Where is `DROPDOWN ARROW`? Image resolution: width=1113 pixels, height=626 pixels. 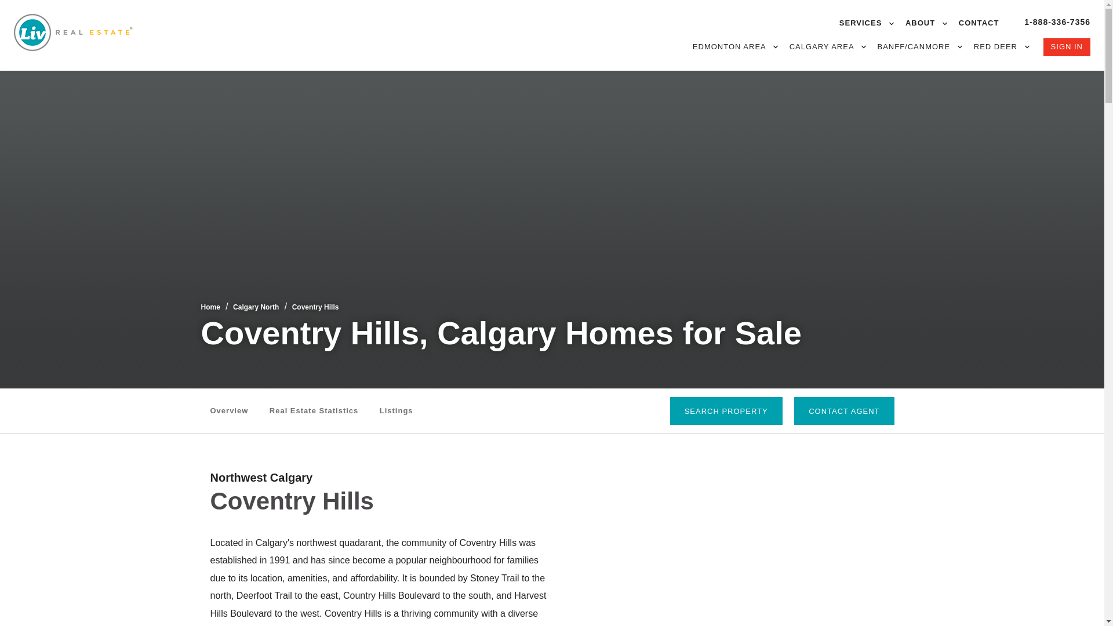 DROPDOWN ARROW is located at coordinates (960, 46).